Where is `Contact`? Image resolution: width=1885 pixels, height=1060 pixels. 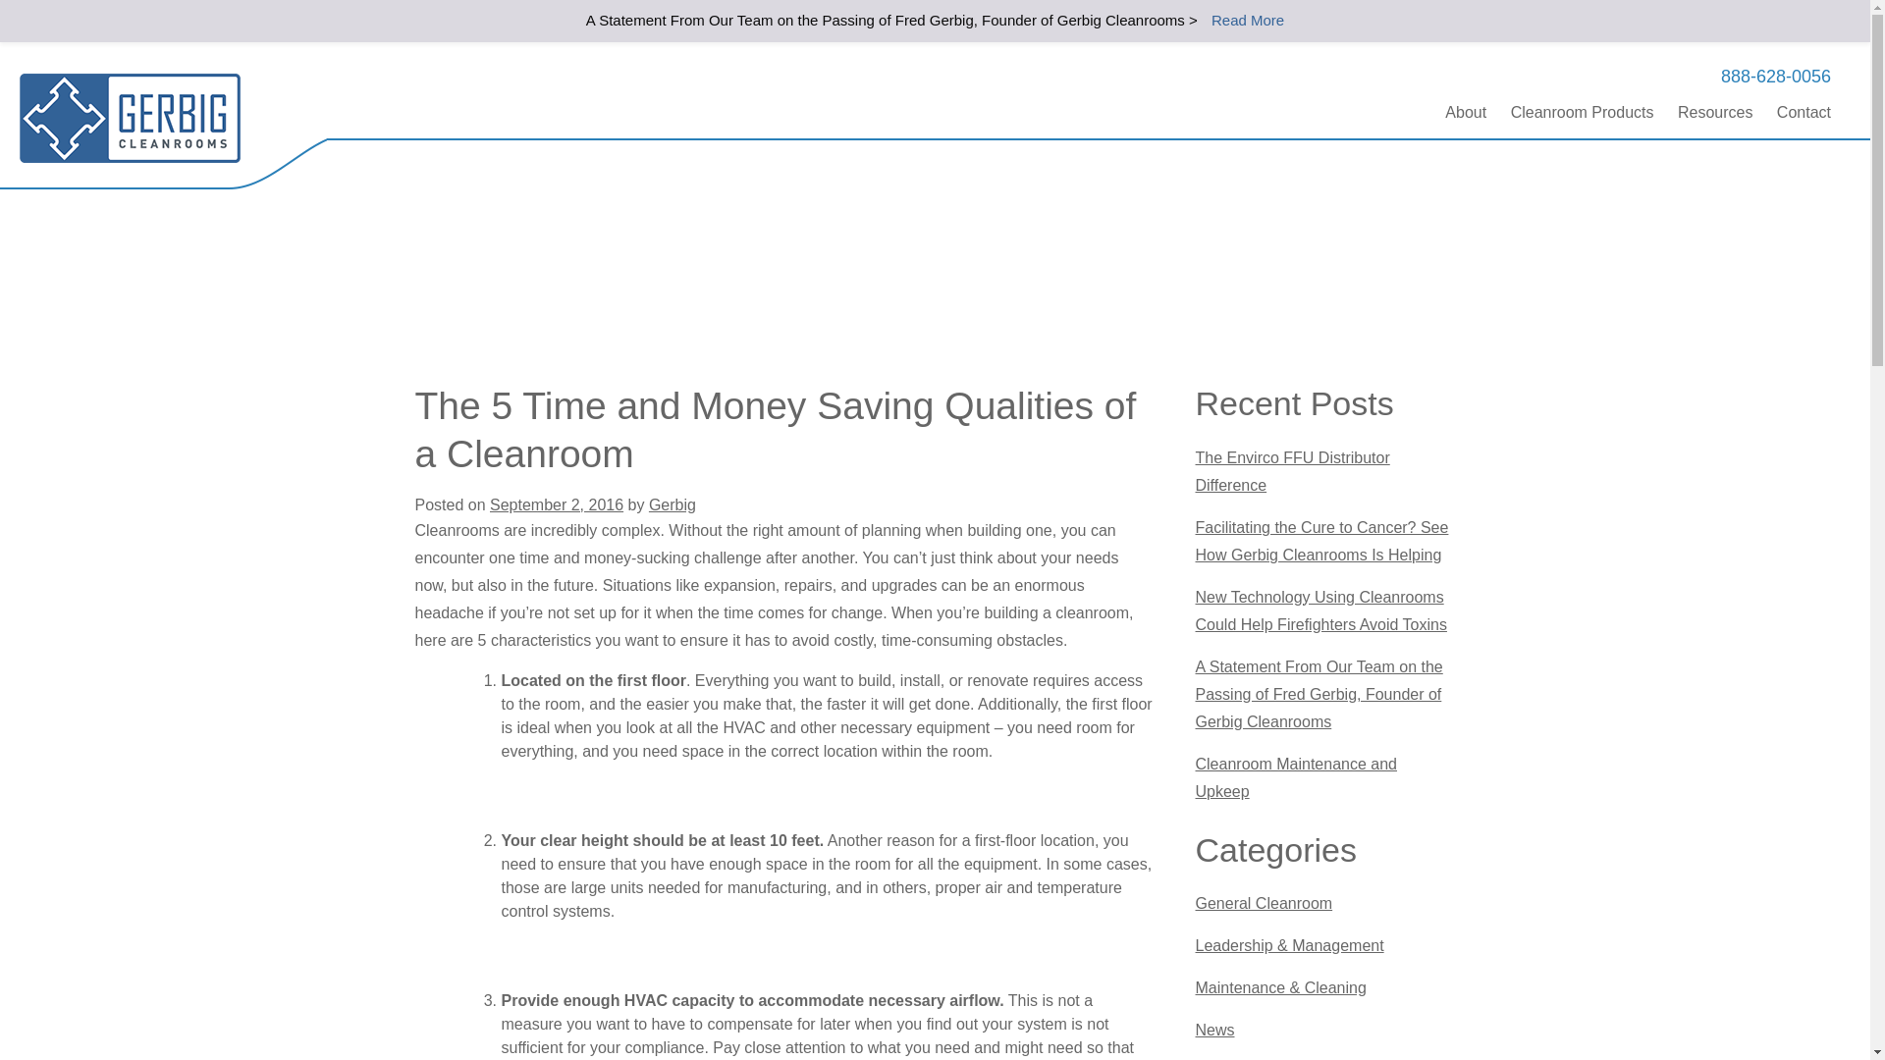
Contact is located at coordinates (1804, 112).